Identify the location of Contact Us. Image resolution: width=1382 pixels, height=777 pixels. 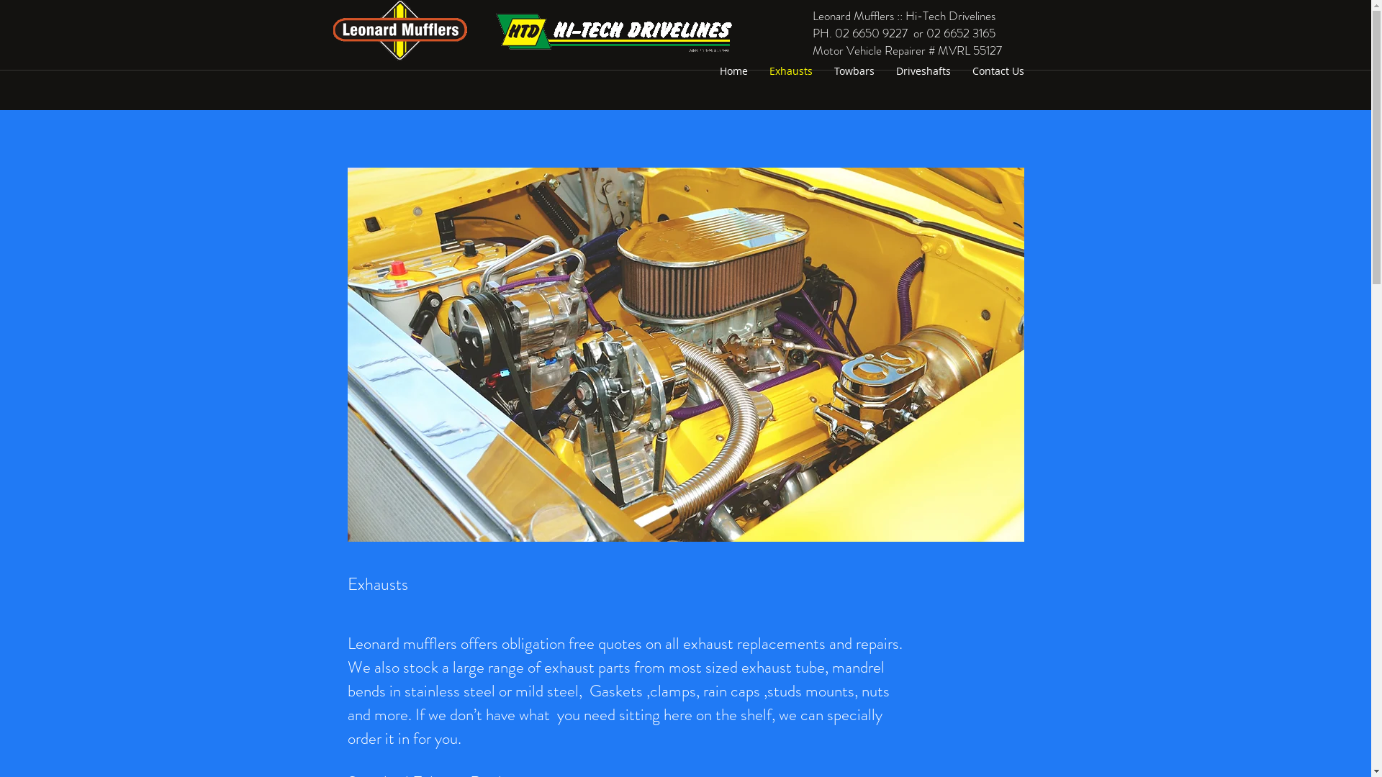
(998, 71).